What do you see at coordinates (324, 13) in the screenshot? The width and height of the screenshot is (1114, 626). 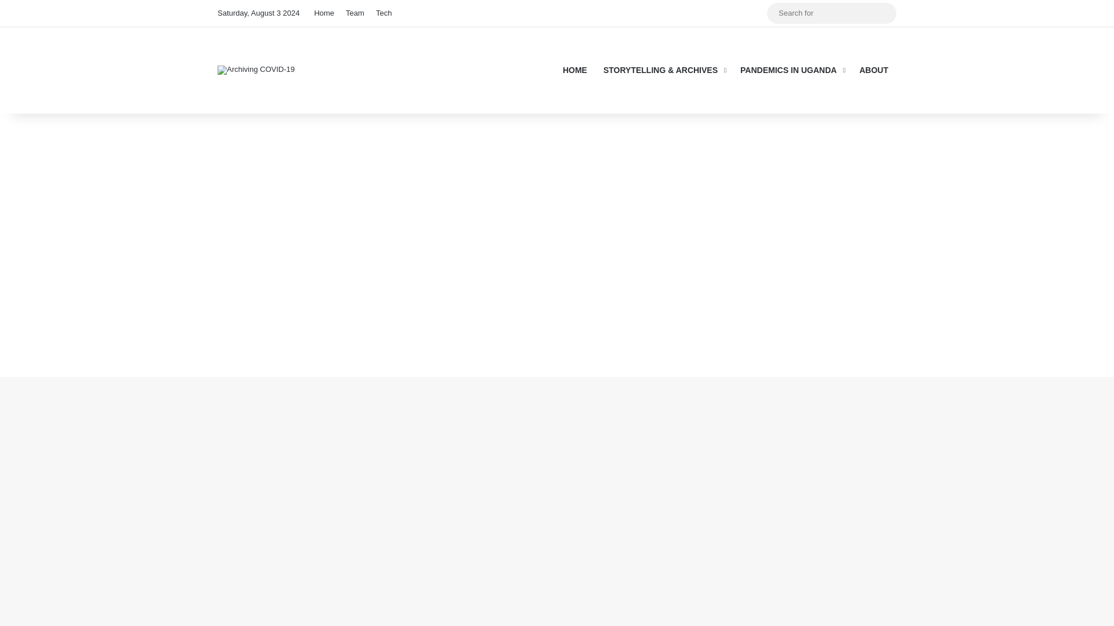 I see `Home` at bounding box center [324, 13].